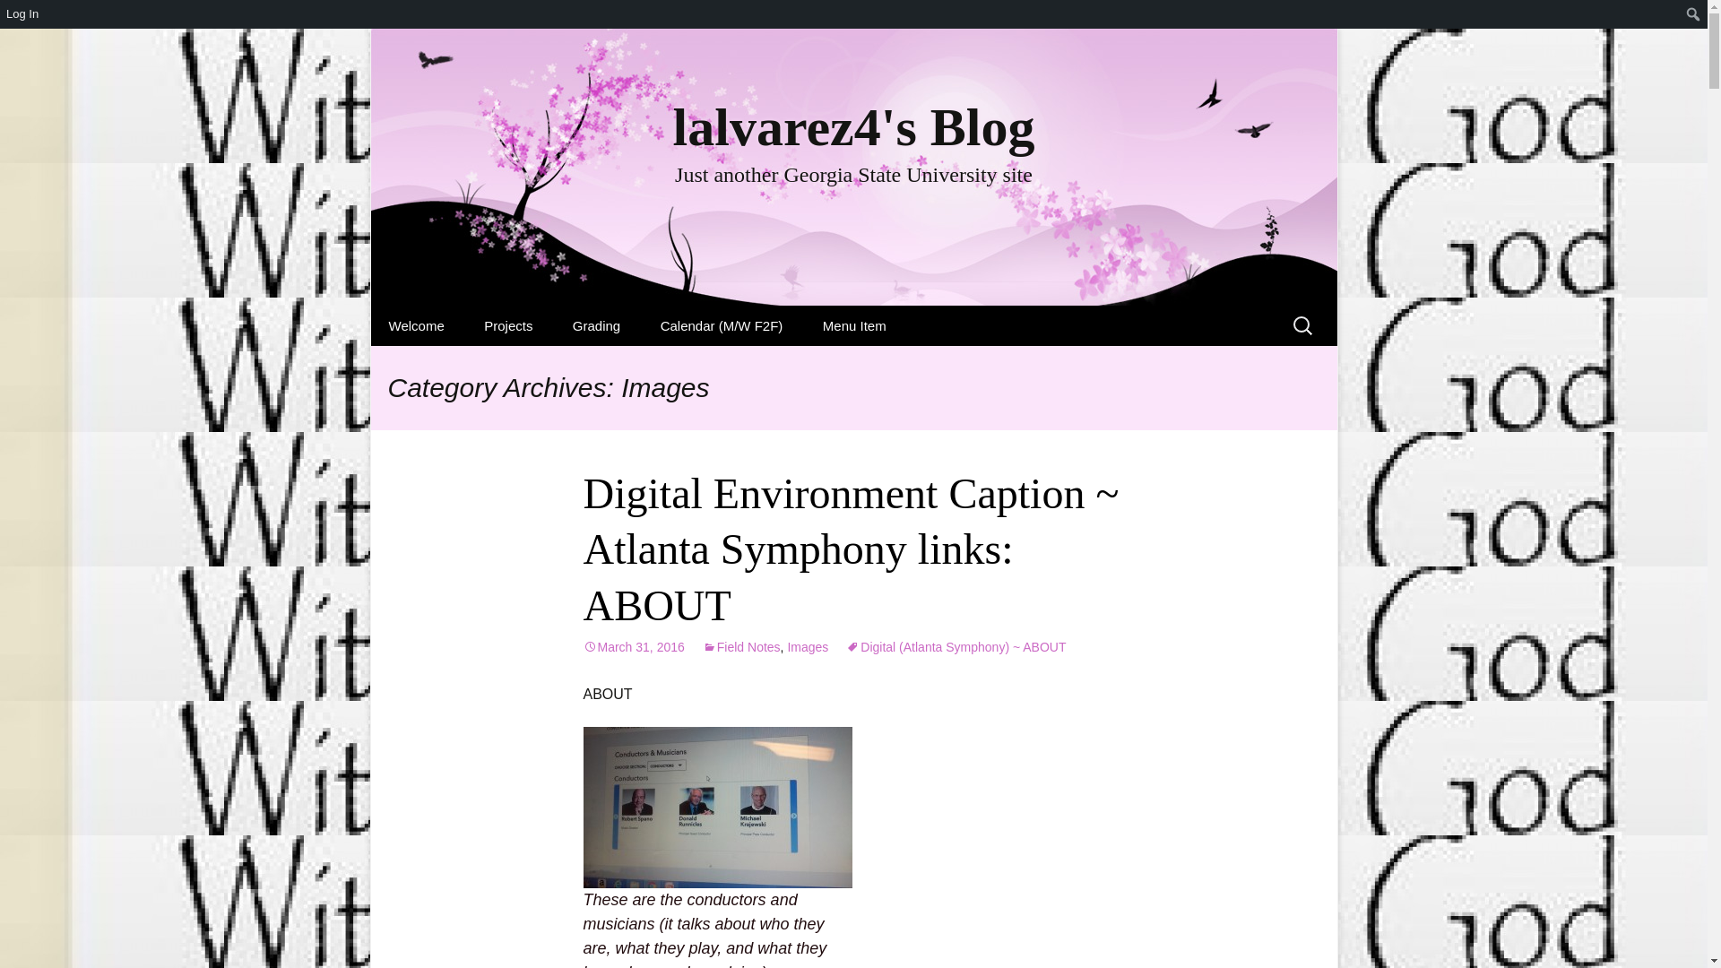  What do you see at coordinates (508, 325) in the screenshot?
I see `Projects` at bounding box center [508, 325].